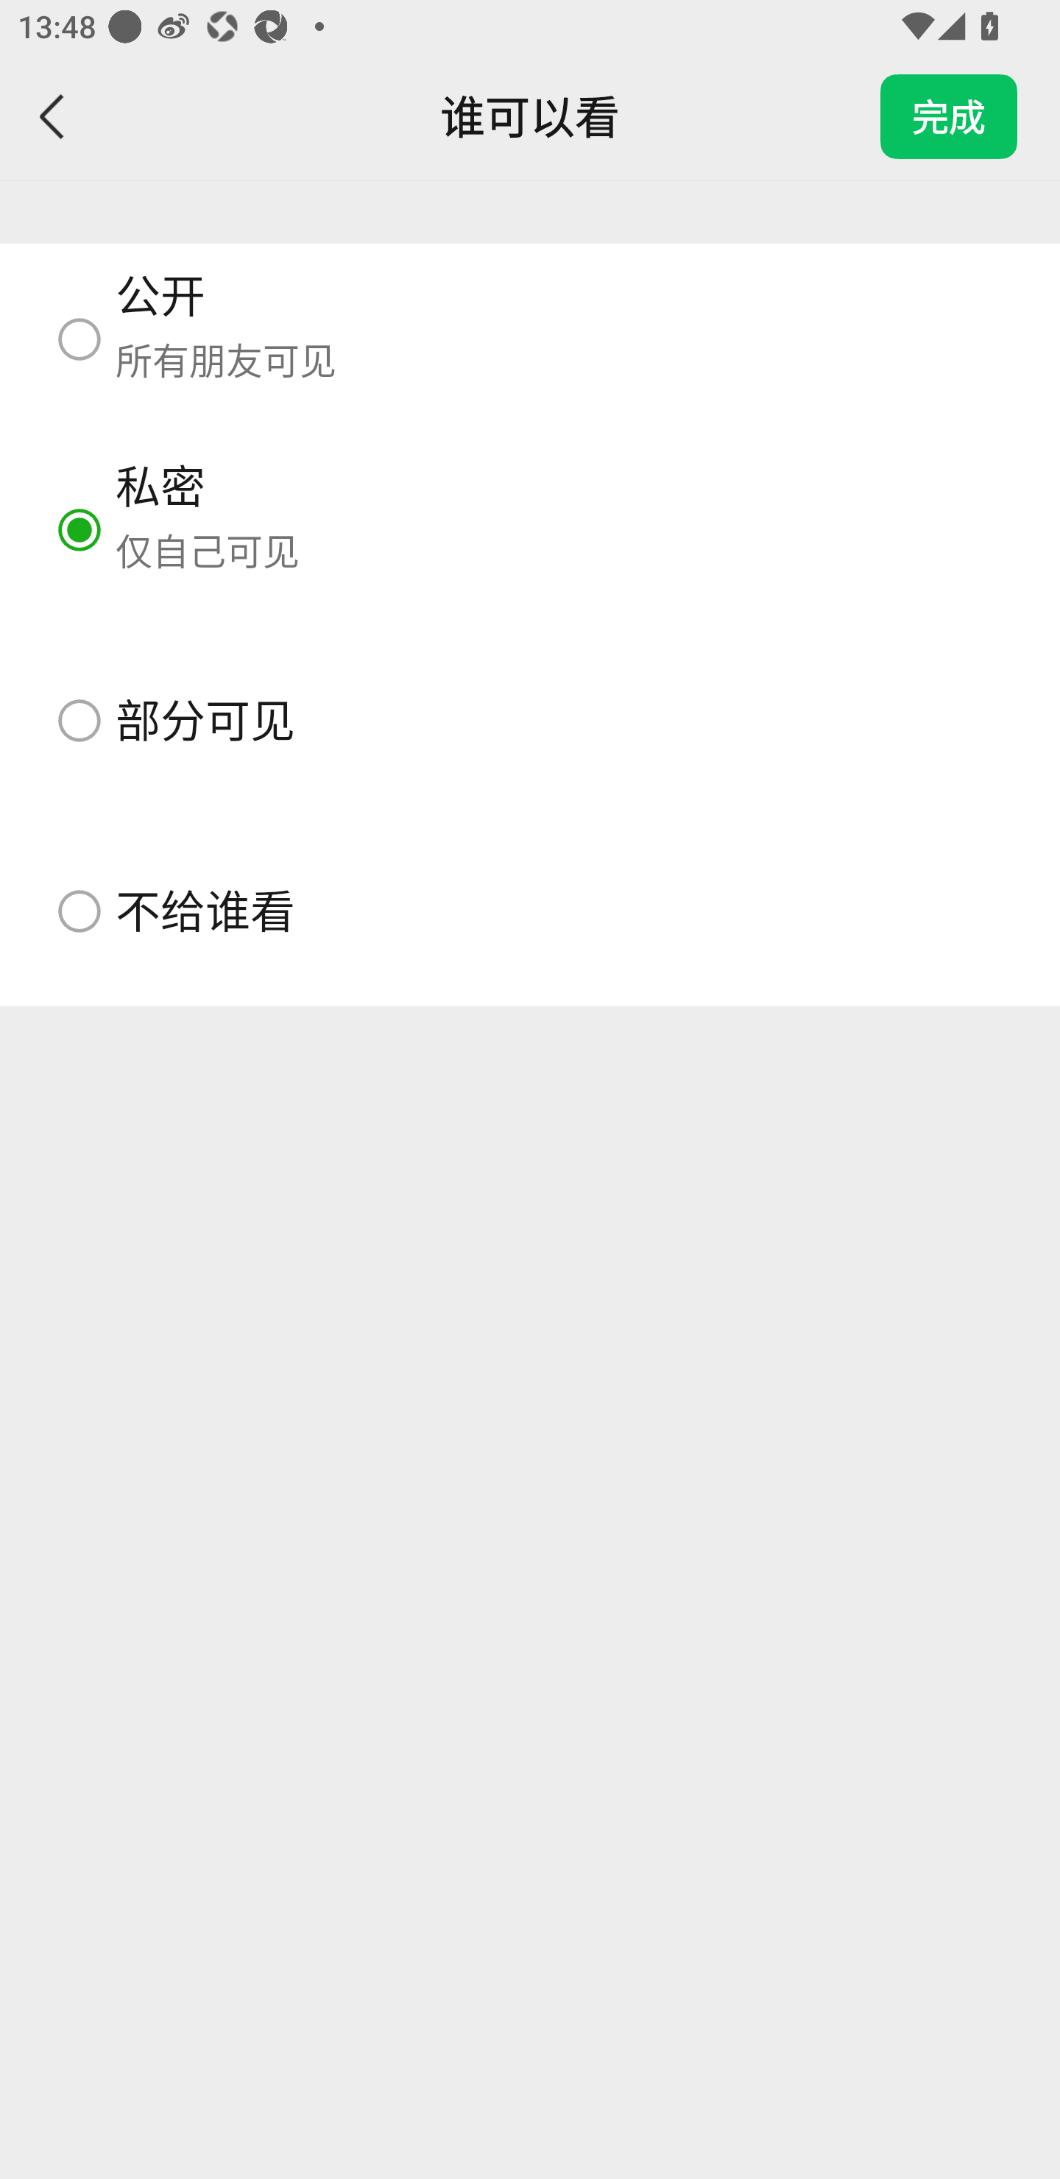 The image size is (1060, 2179). I want to click on 不给谁看, so click(530, 911).